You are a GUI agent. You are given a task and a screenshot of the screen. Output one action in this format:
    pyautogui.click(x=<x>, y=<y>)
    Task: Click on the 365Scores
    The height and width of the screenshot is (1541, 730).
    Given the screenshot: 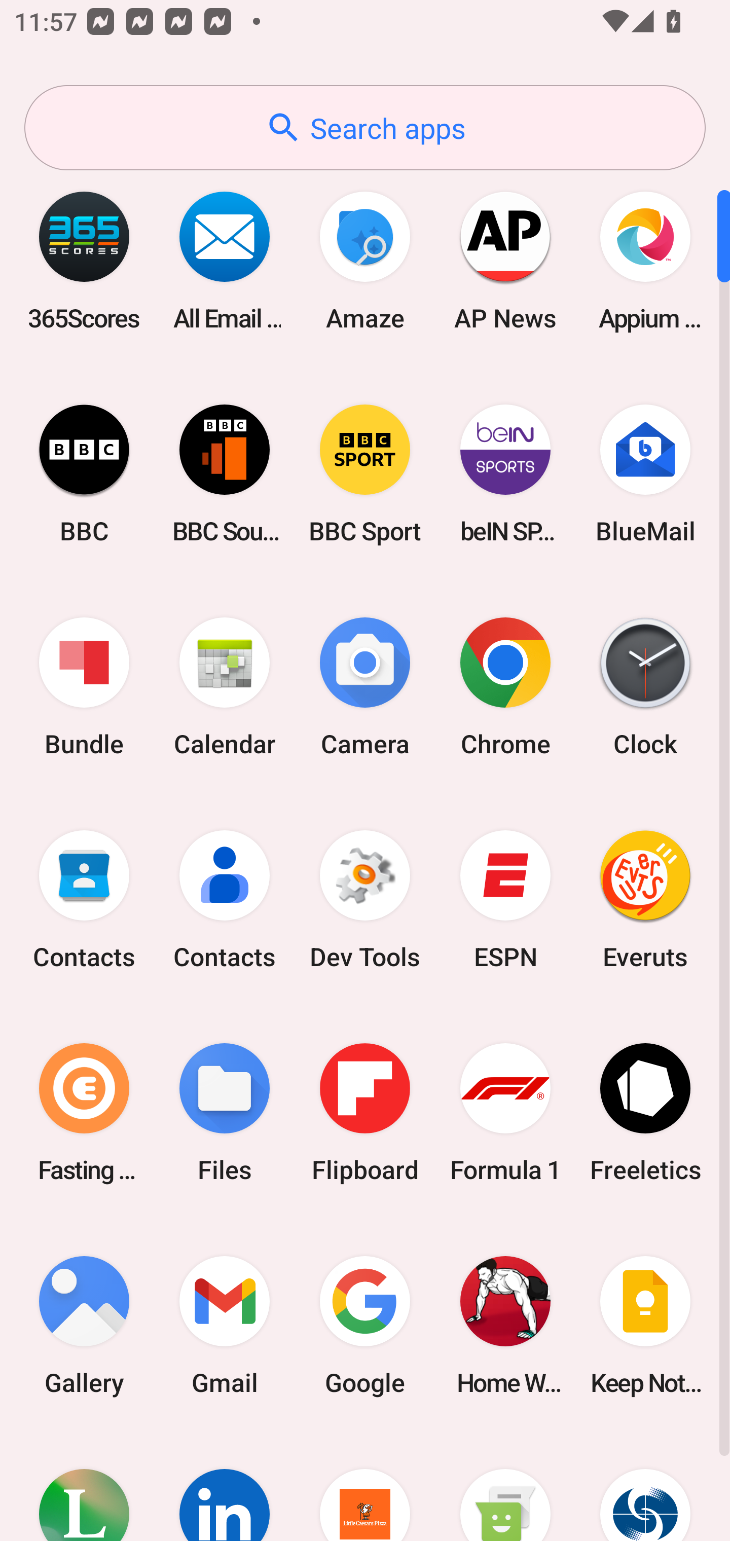 What is the action you would take?
    pyautogui.click(x=84, y=261)
    